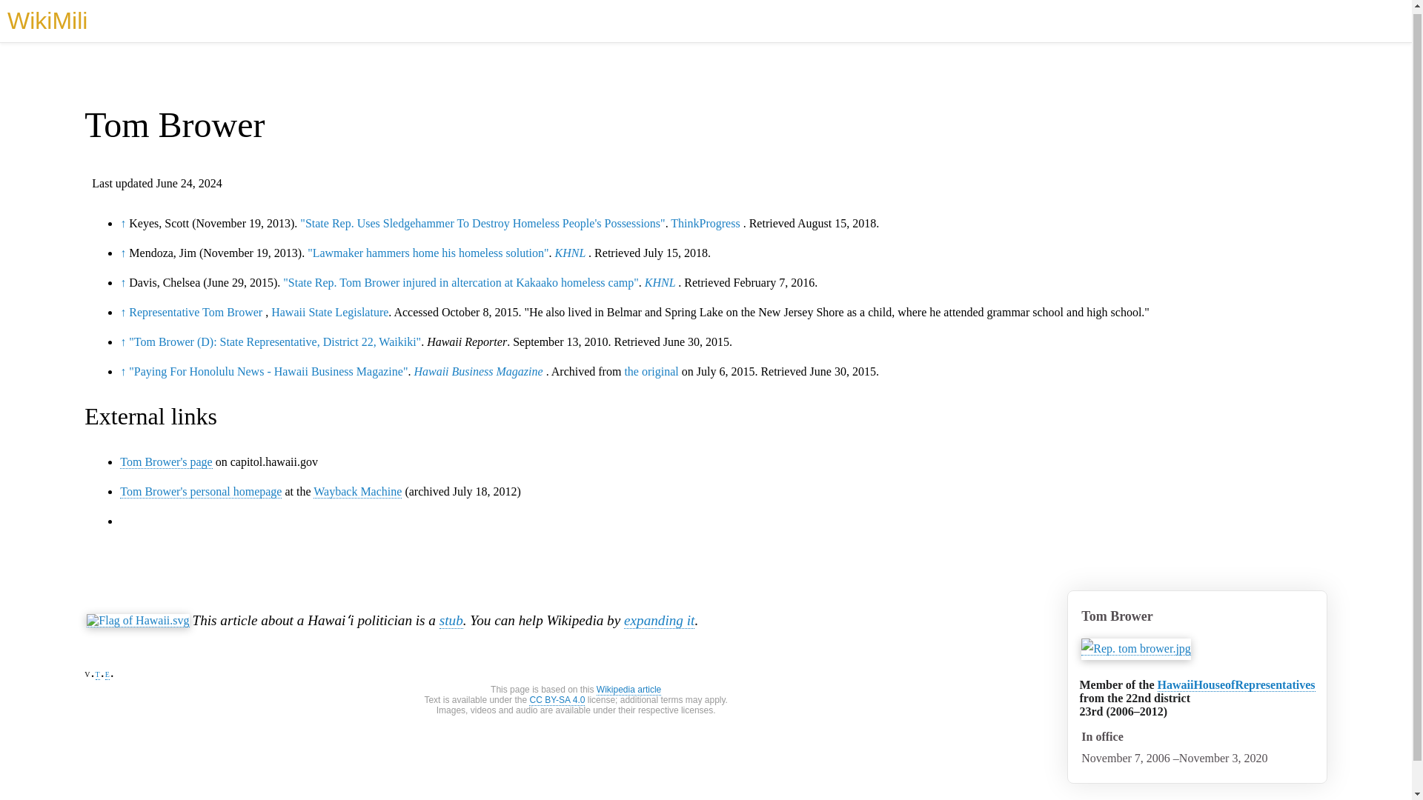 Image resolution: width=1423 pixels, height=800 pixels. I want to click on Edit this template, so click(107, 673).